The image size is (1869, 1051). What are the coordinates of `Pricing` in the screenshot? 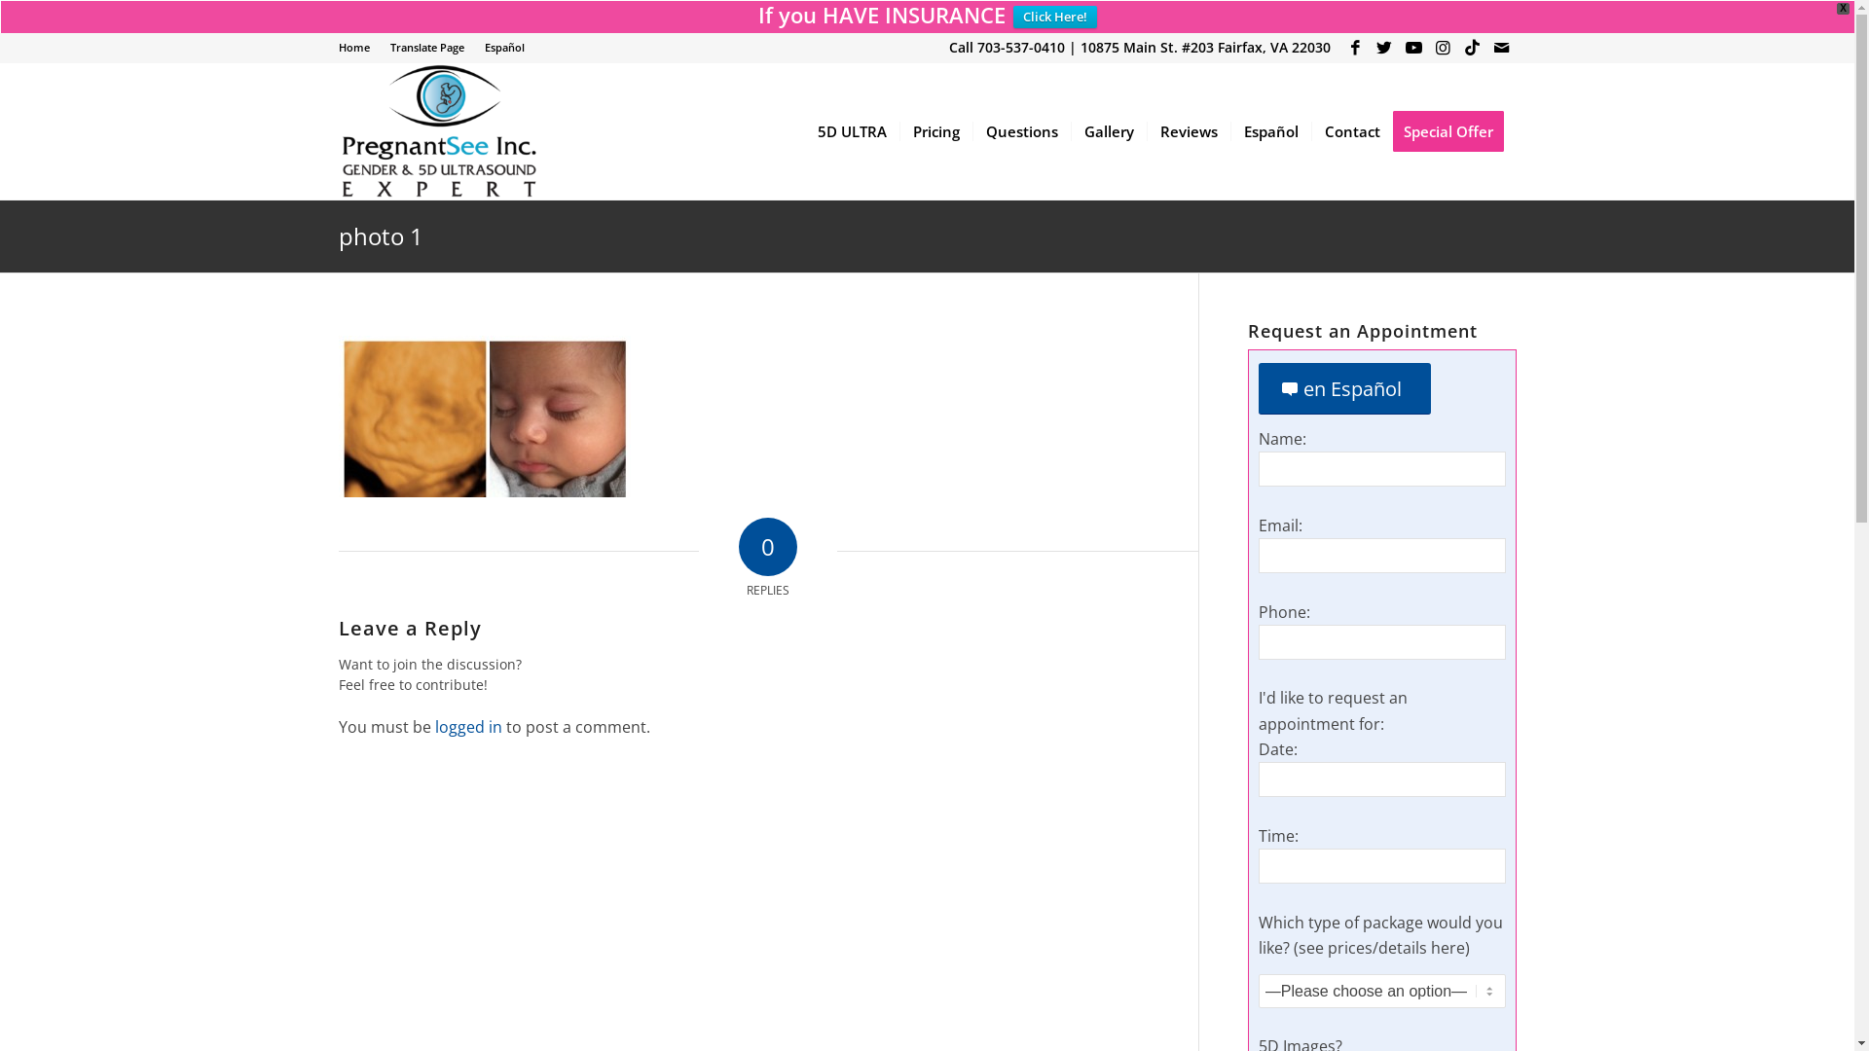 It's located at (935, 131).